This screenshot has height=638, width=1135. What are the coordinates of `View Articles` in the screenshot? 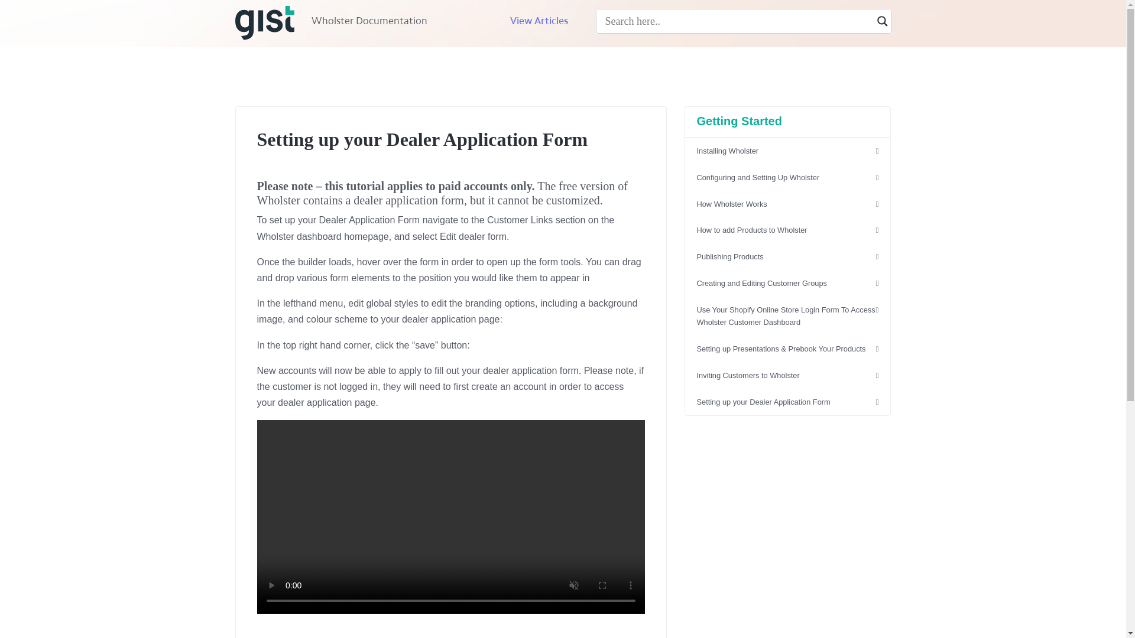 It's located at (539, 20).